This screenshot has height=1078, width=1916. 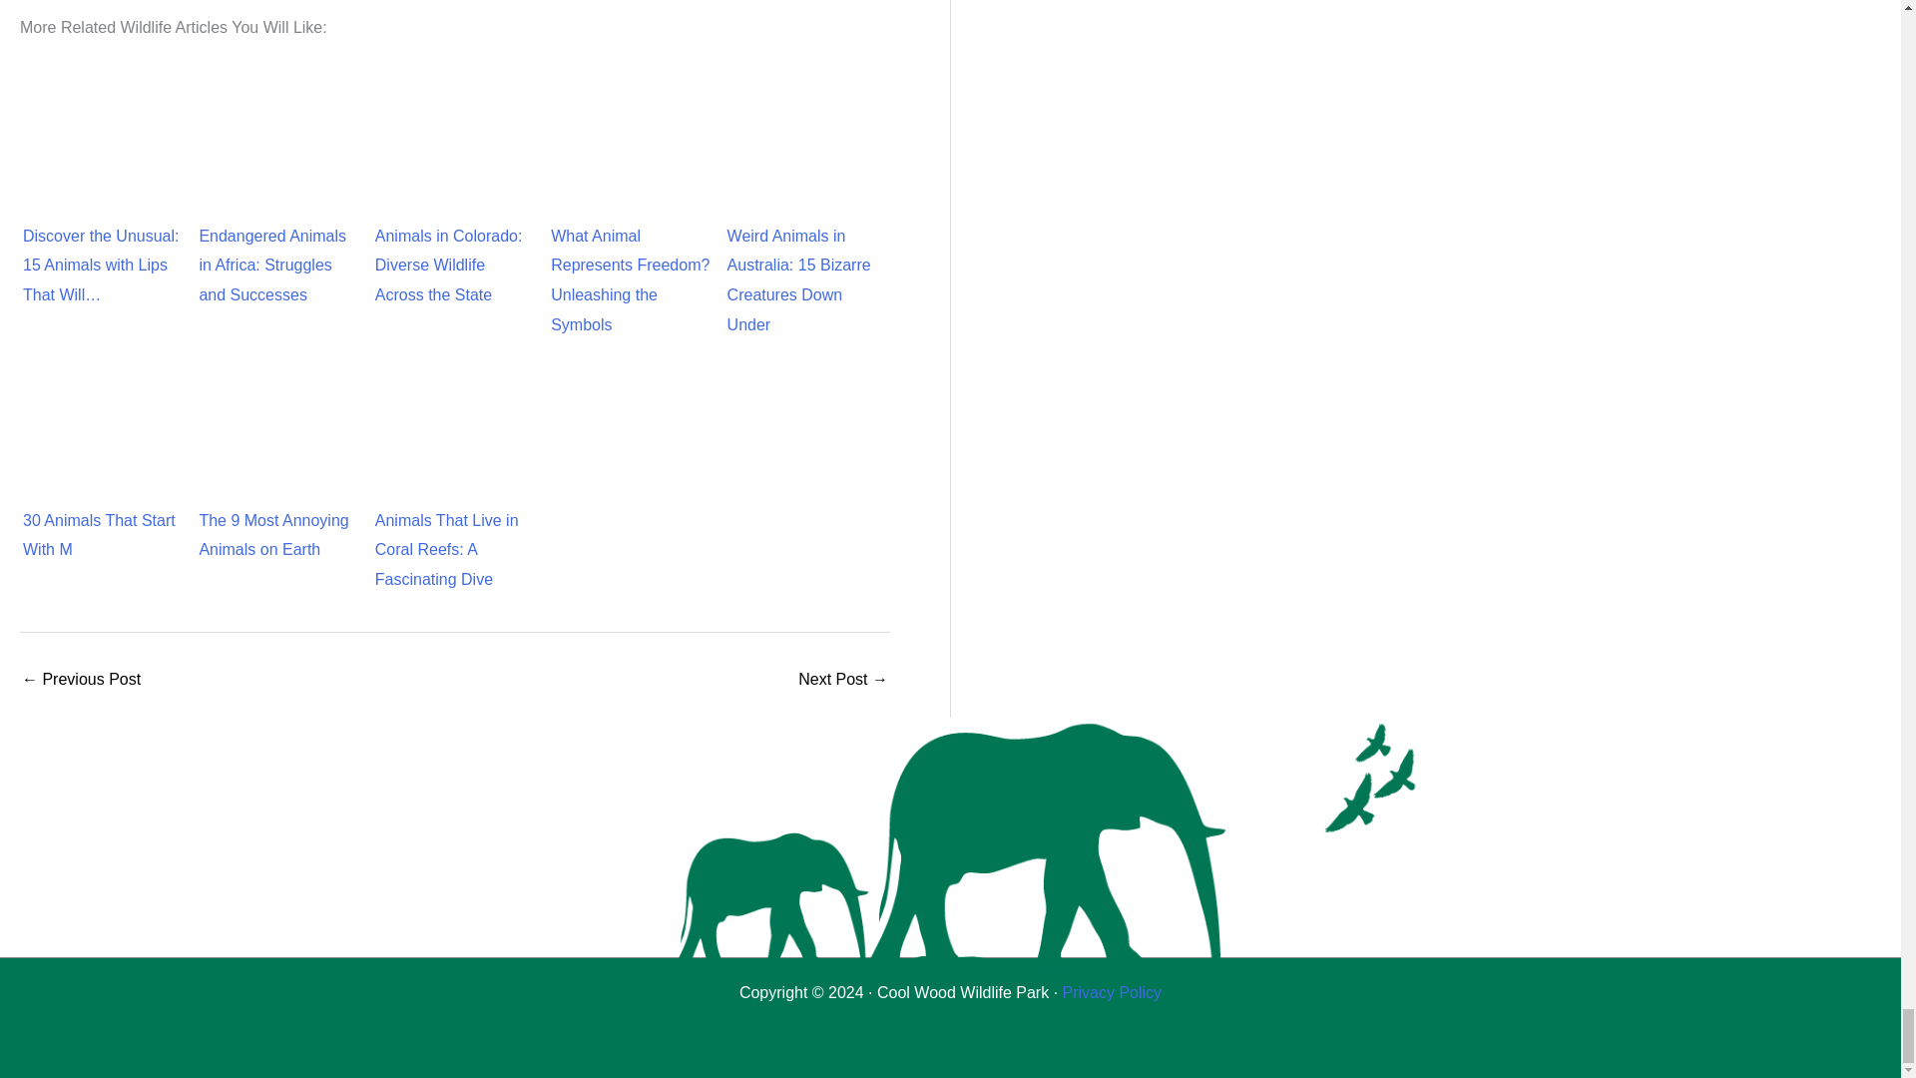 I want to click on What Animal Represents Freedom? Unleashing the Symbols, so click(x=630, y=147).